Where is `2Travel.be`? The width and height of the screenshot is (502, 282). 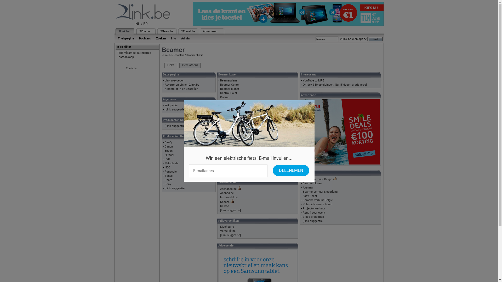
2Travel.be is located at coordinates (188, 31).